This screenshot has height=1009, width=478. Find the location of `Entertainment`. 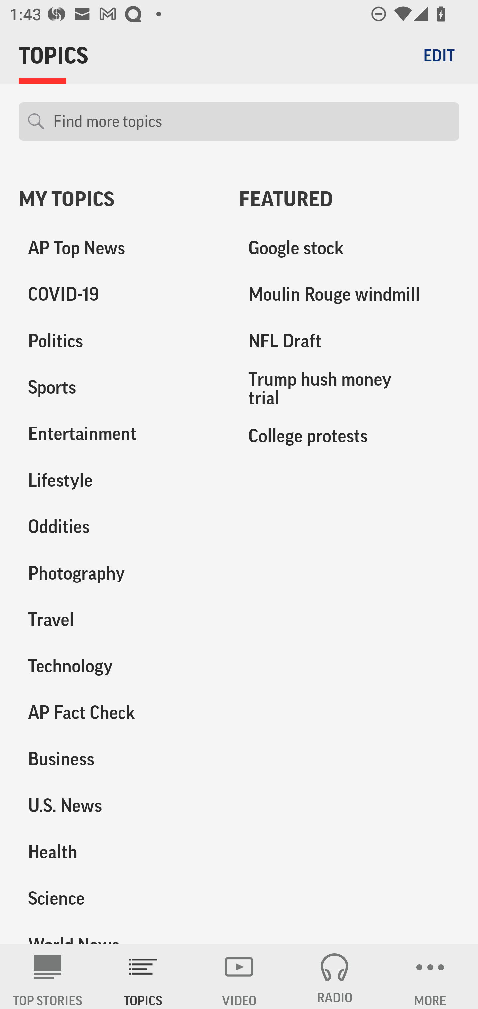

Entertainment is located at coordinates (119, 434).